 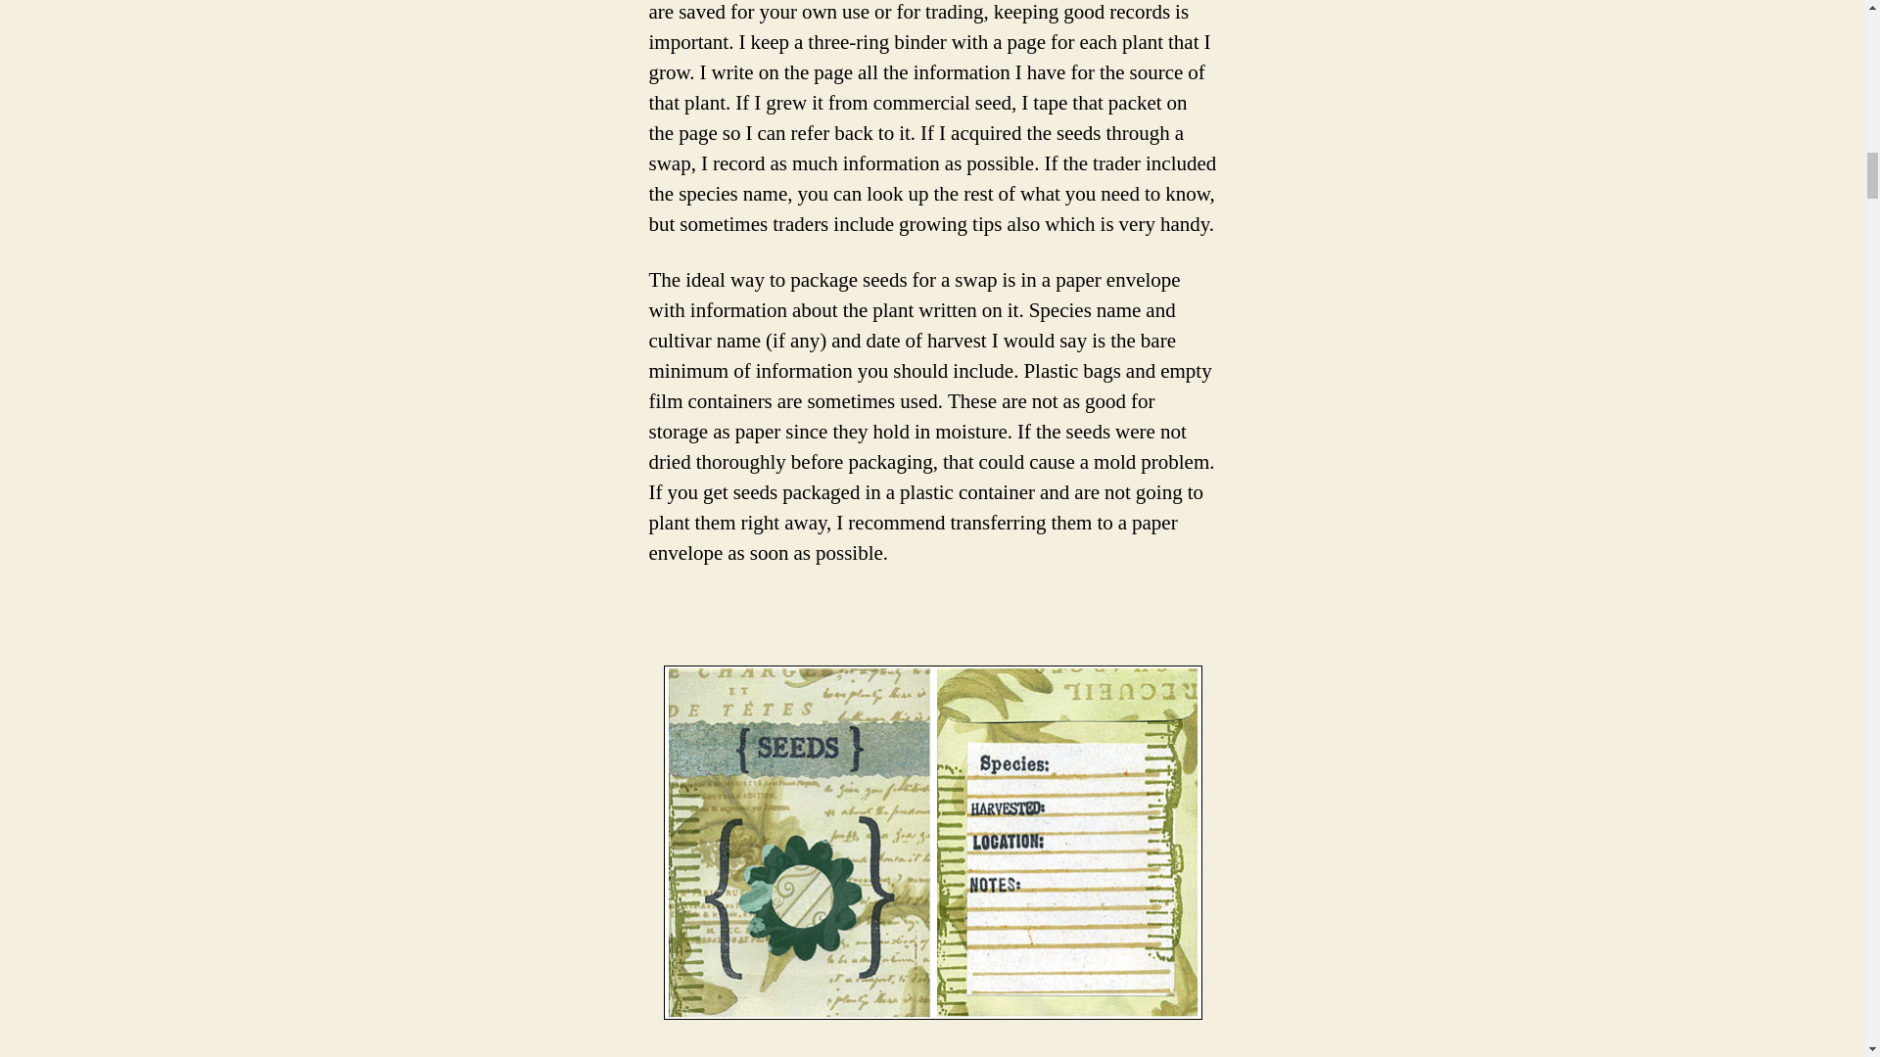 I want to click on decorated seed packets, so click(x=932, y=843).